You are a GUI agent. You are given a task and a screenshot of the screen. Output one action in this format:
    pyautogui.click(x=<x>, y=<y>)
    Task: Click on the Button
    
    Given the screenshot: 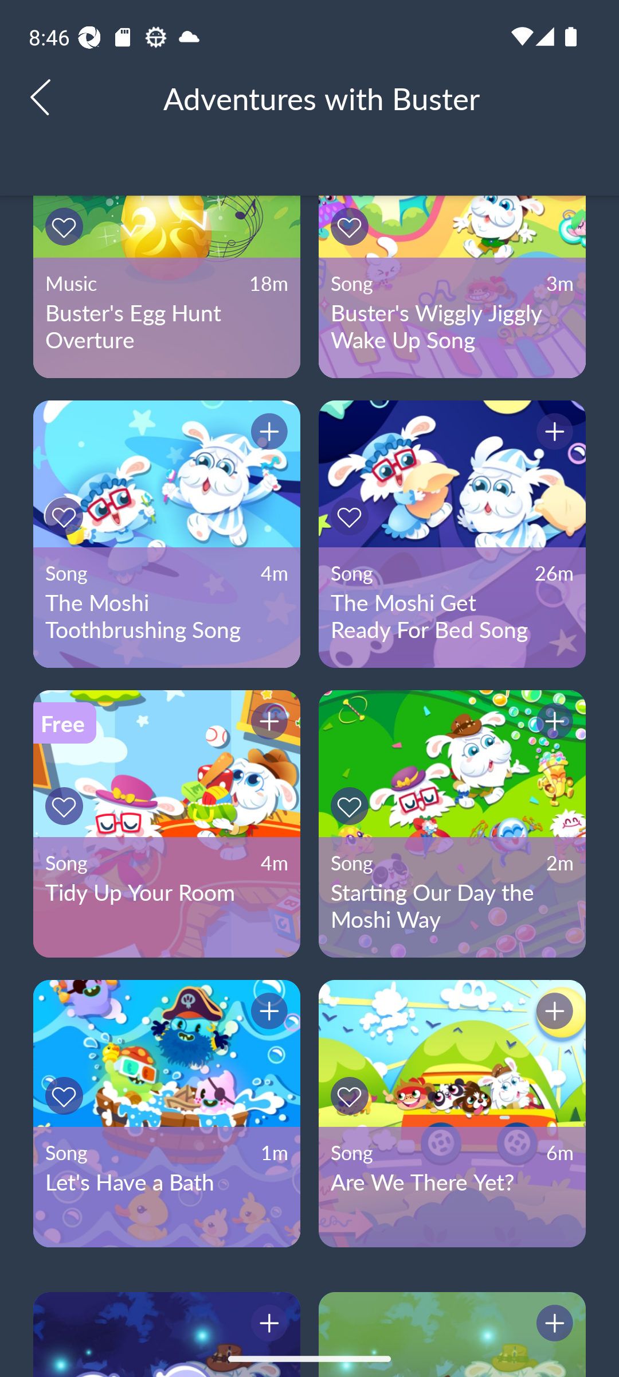 What is the action you would take?
    pyautogui.click(x=267, y=434)
    